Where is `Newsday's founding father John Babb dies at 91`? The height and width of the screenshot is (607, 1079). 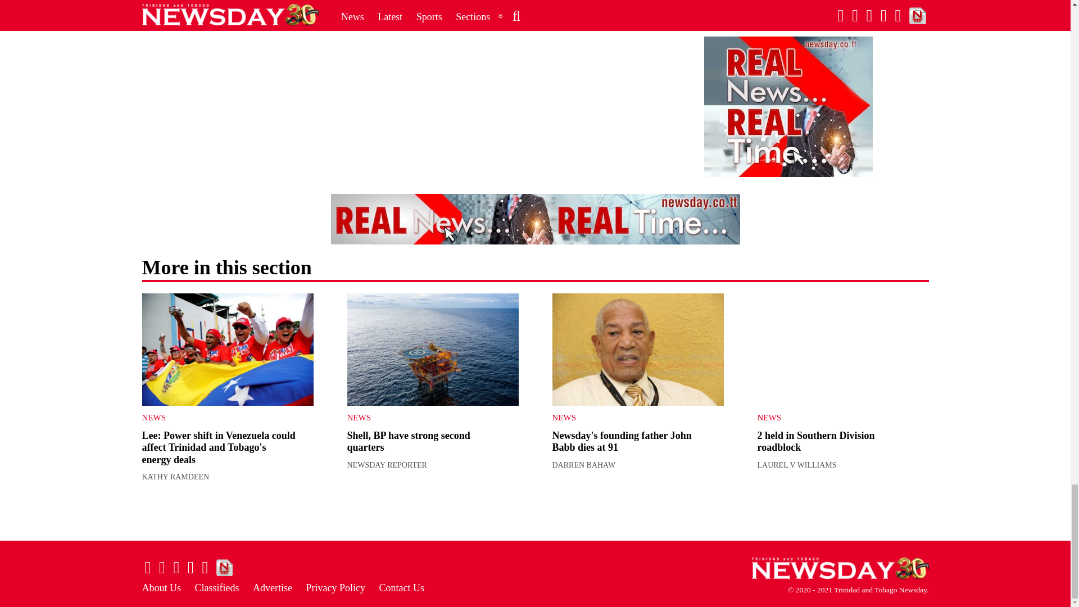 Newsday's founding father John Babb dies at 91 is located at coordinates (637, 350).